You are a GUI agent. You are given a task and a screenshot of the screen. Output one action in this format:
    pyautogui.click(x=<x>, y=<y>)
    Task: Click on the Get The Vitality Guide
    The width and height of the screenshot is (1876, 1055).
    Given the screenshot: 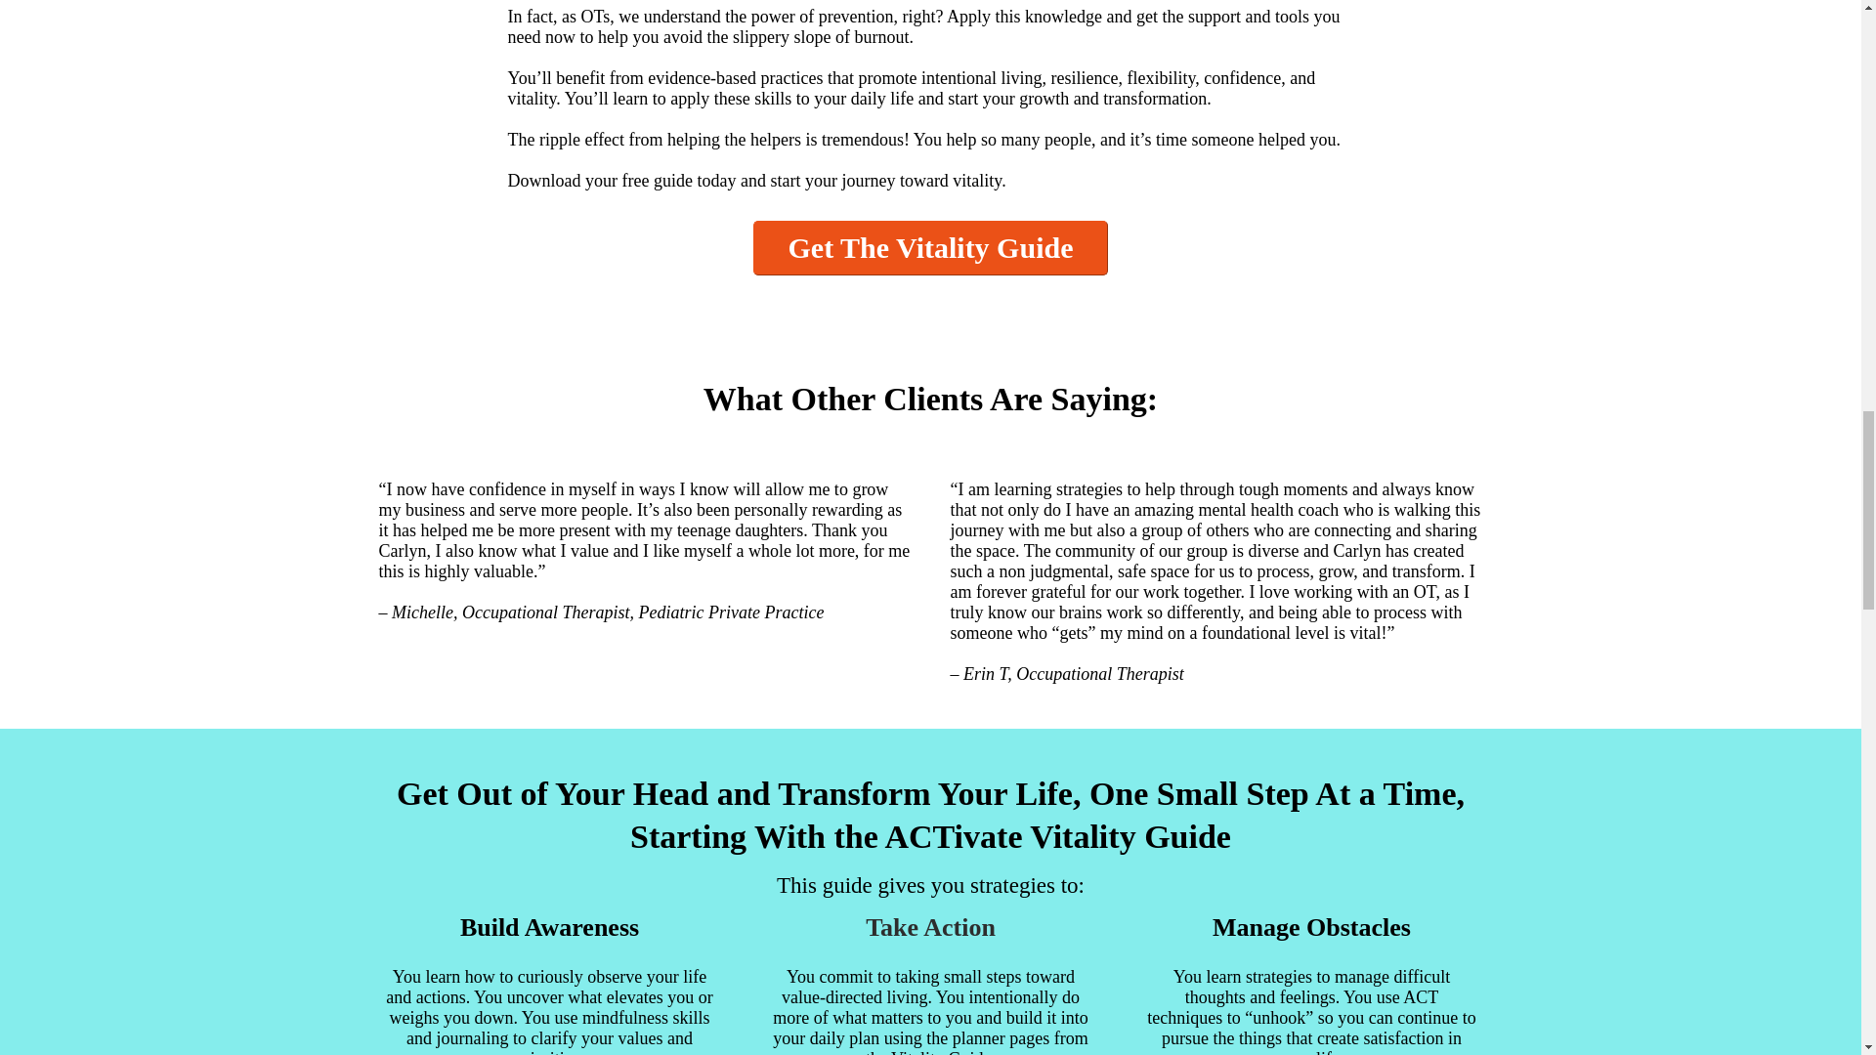 What is the action you would take?
    pyautogui.click(x=930, y=247)
    